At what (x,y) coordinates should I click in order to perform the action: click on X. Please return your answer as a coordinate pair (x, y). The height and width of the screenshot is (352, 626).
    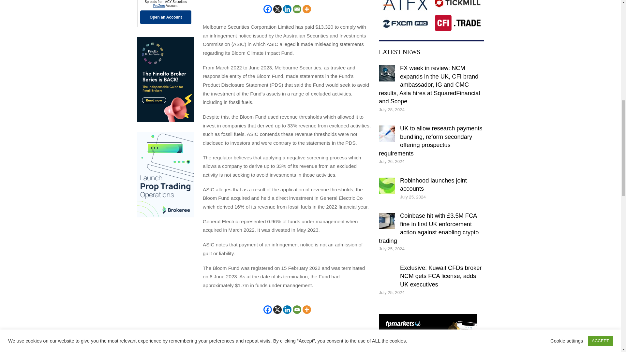
    Looking at the image, I should click on (277, 310).